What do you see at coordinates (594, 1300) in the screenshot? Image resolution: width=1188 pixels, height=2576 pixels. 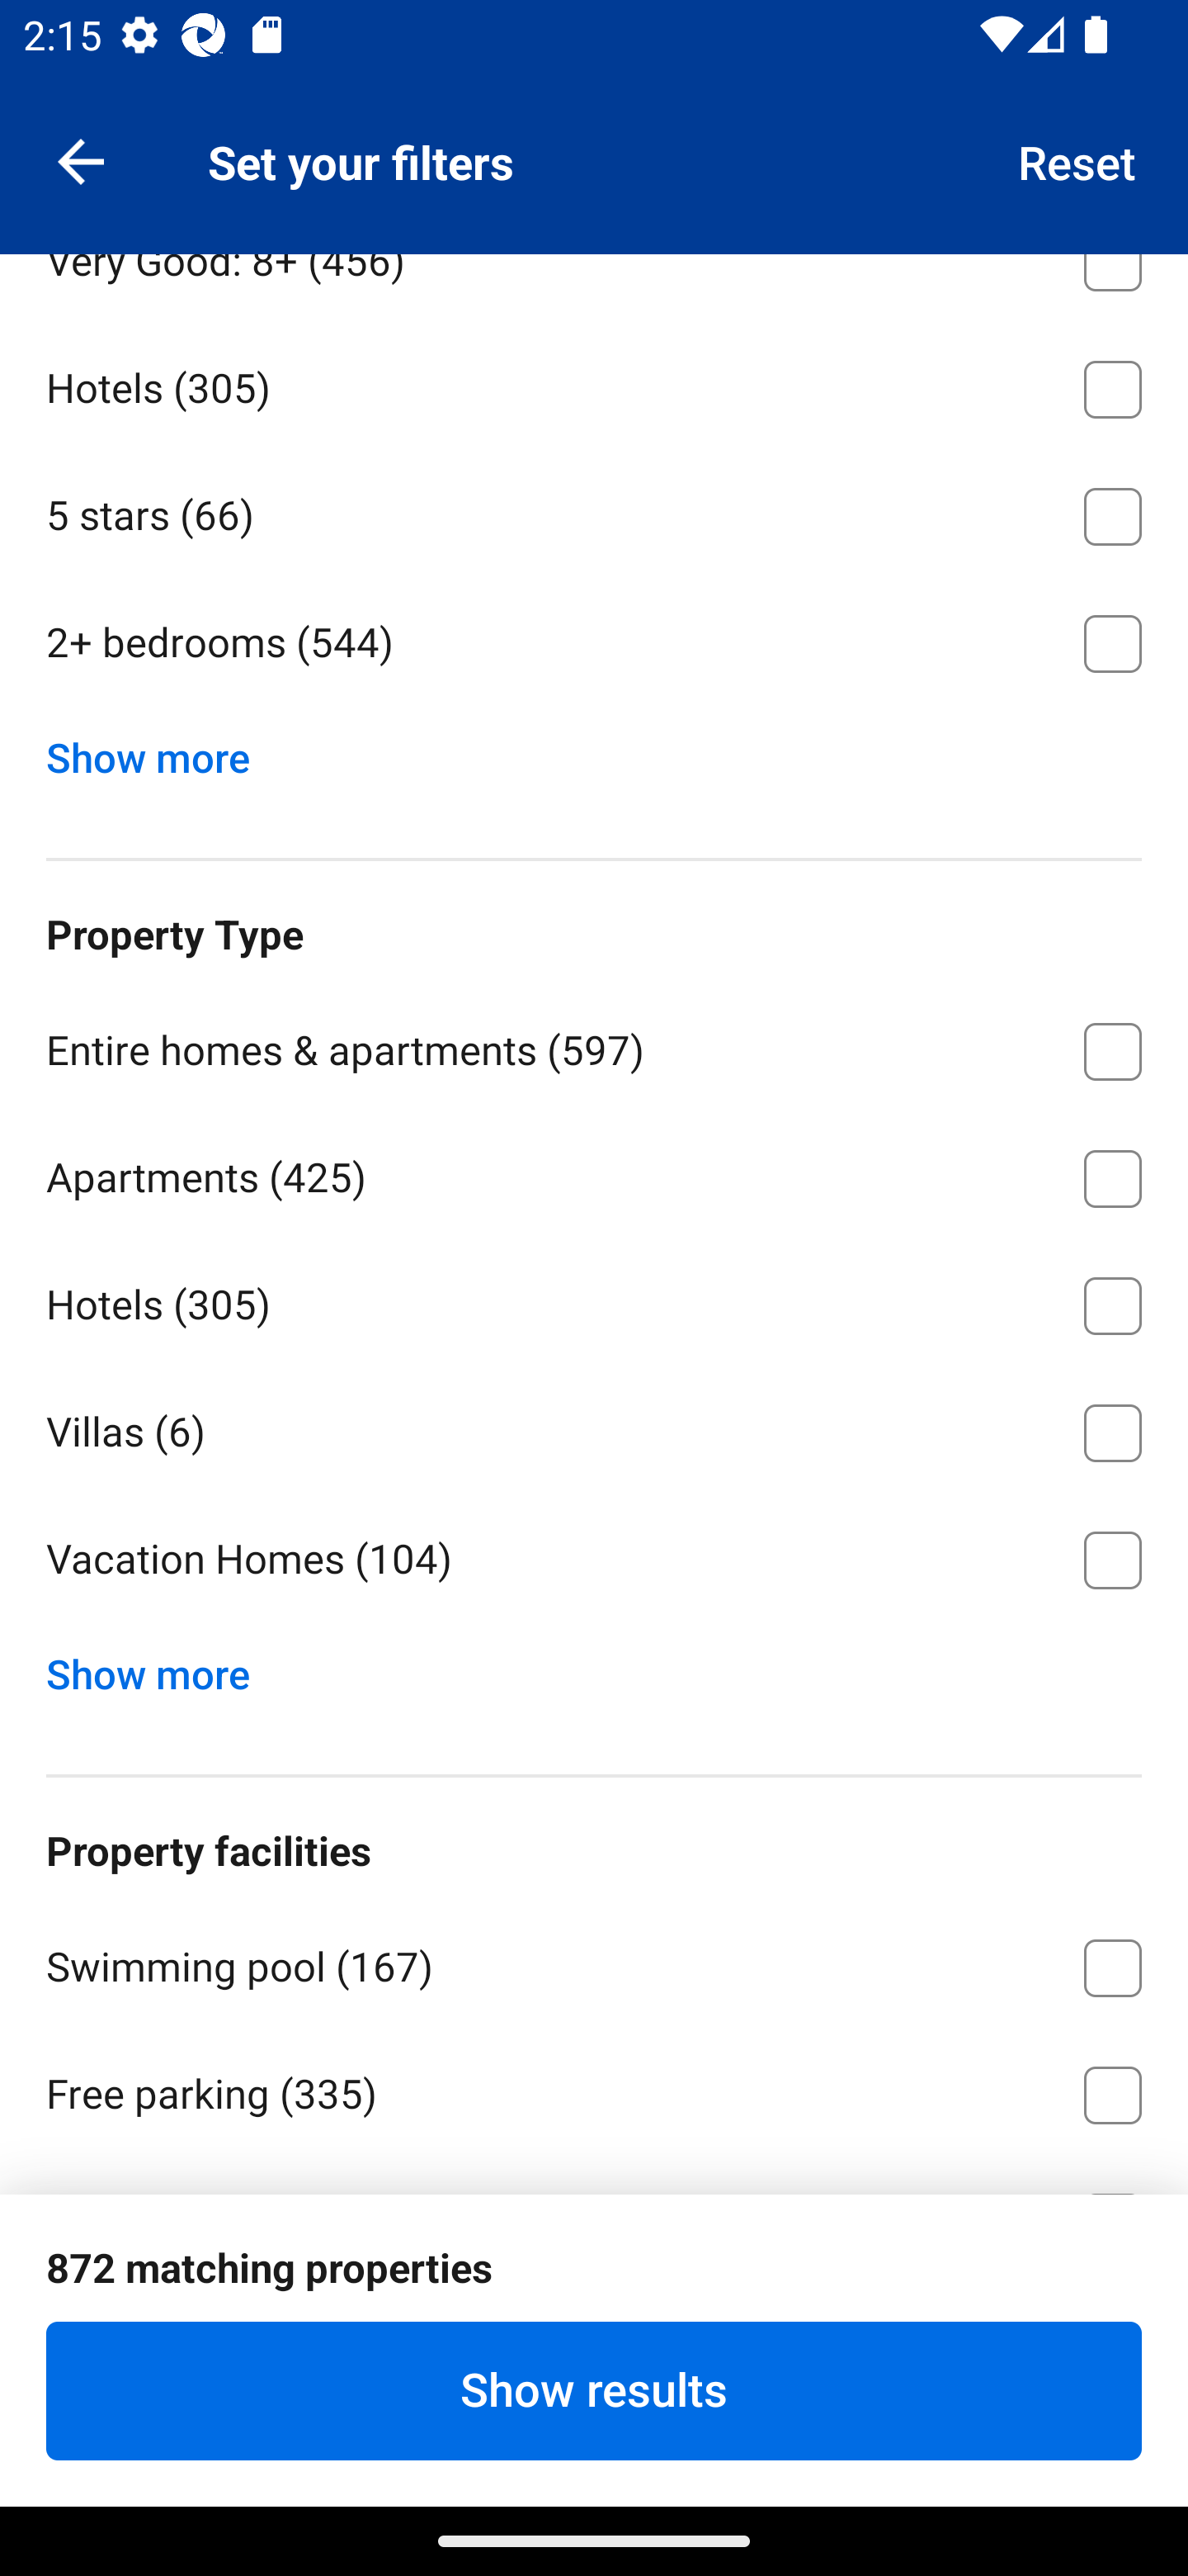 I see `Hotels ⁦(305)` at bounding box center [594, 1300].